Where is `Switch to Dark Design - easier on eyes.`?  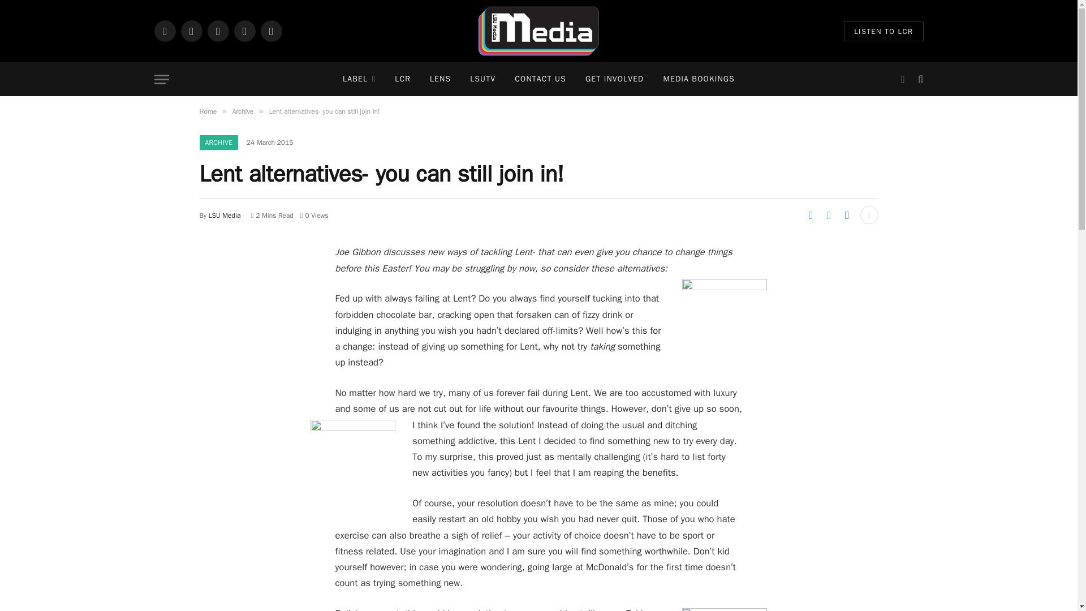 Switch to Dark Design - easier on eyes. is located at coordinates (902, 79).